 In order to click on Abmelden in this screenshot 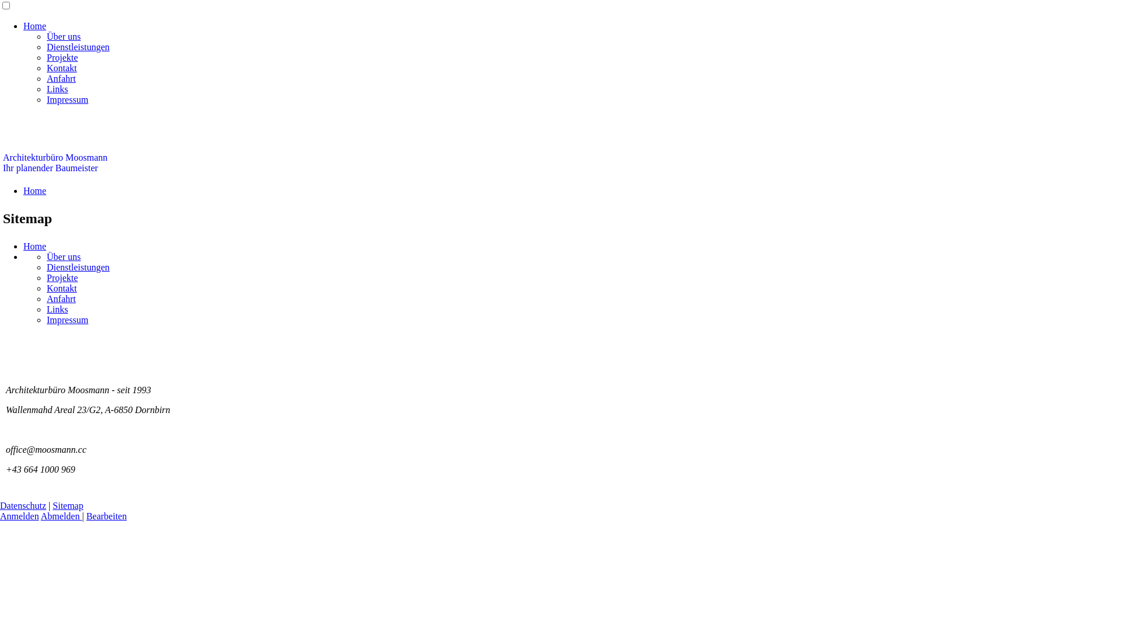, I will do `click(62, 516)`.